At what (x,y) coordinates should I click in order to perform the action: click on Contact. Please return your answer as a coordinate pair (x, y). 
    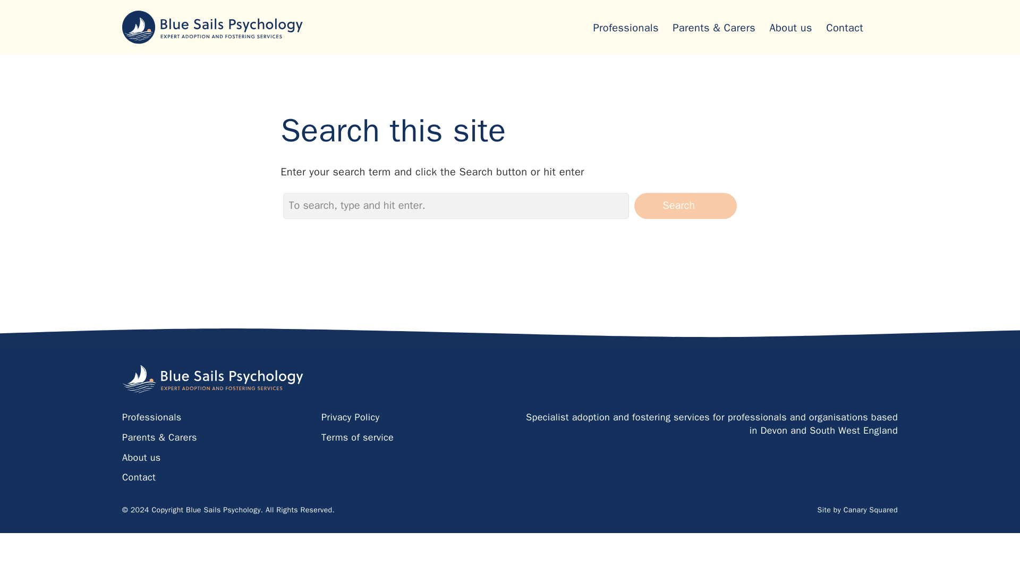
    Looking at the image, I should click on (139, 477).